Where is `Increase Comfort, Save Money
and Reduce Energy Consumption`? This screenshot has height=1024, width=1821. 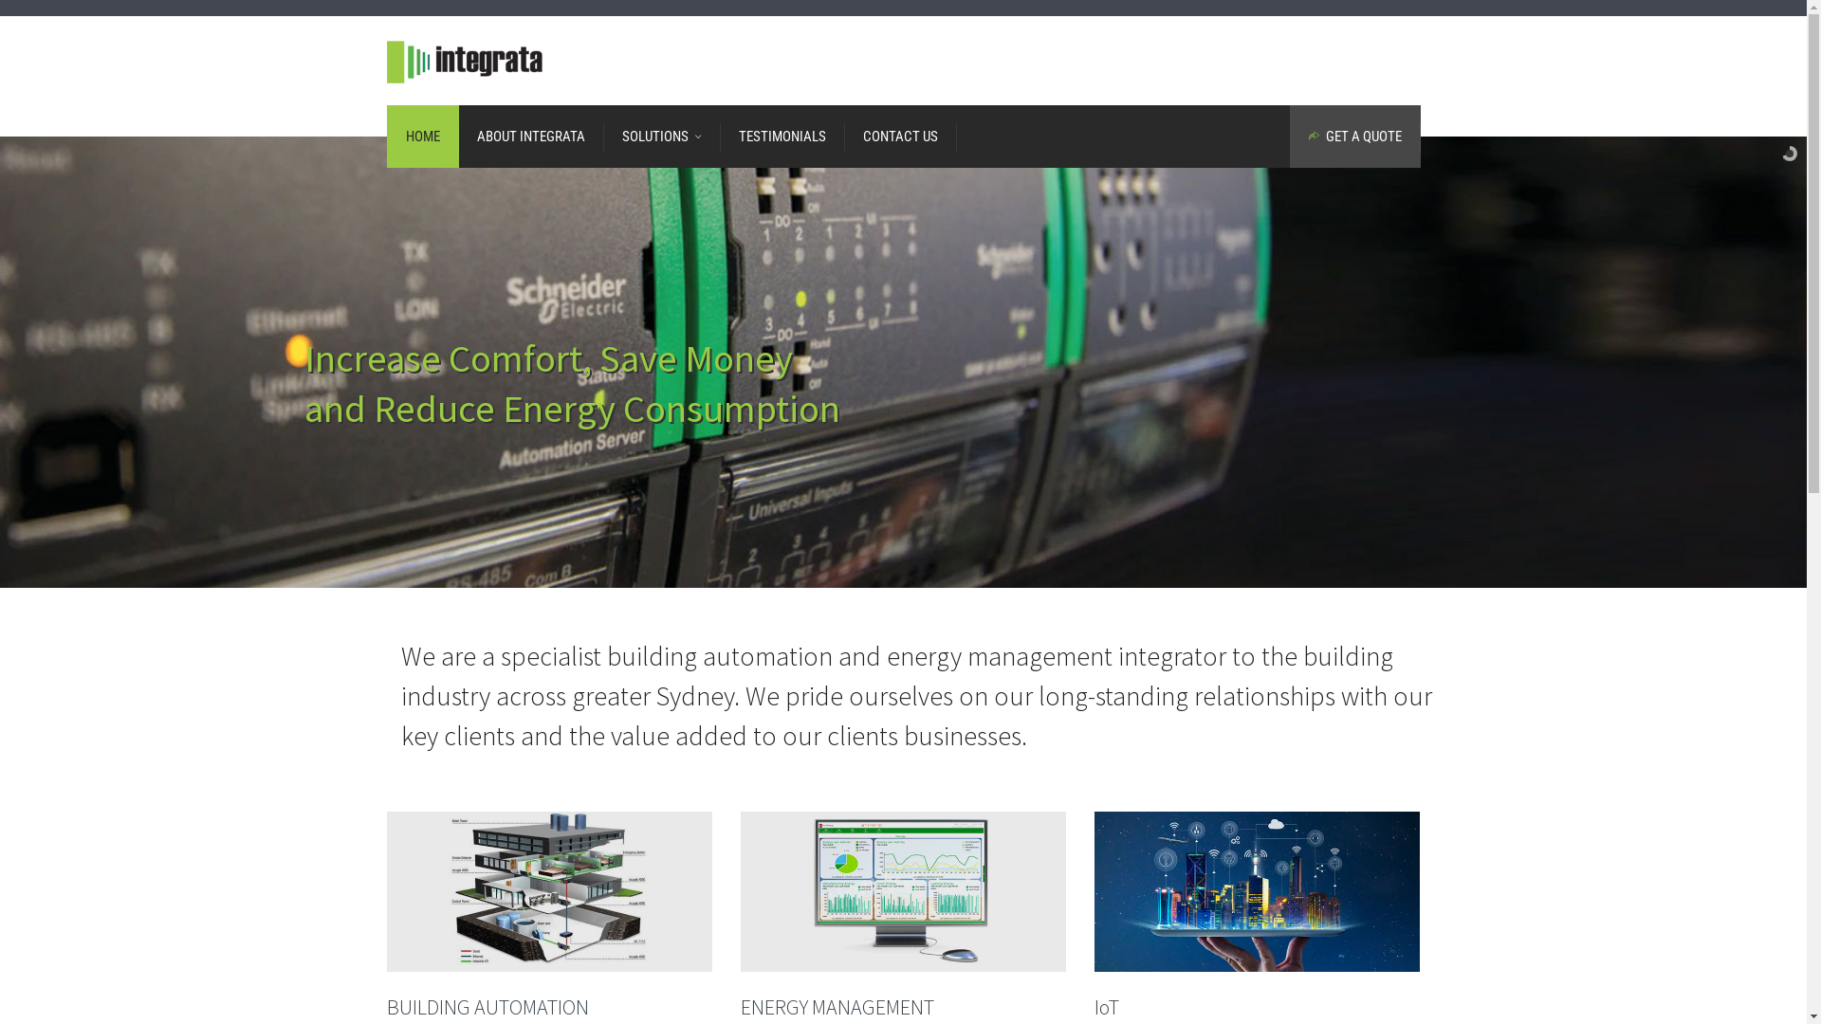
Increase Comfort, Save Money
and Reduce Energy Consumption is located at coordinates (573, 383).